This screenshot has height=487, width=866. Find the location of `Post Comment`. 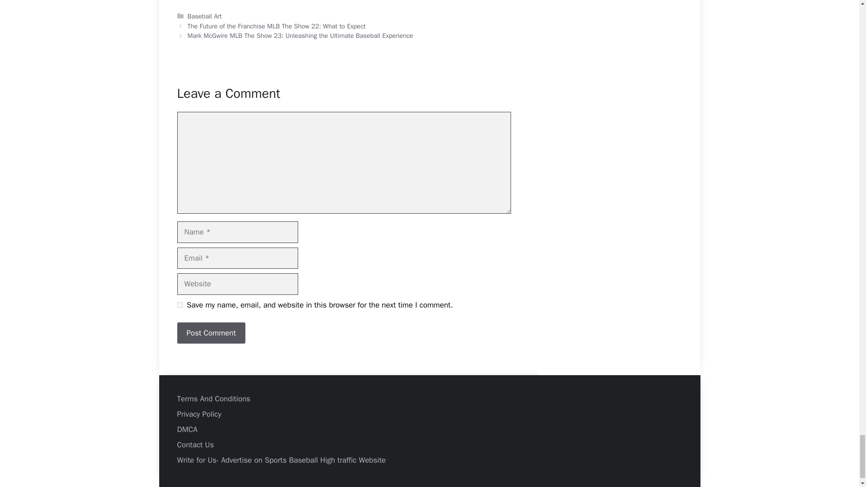

Post Comment is located at coordinates (211, 333).